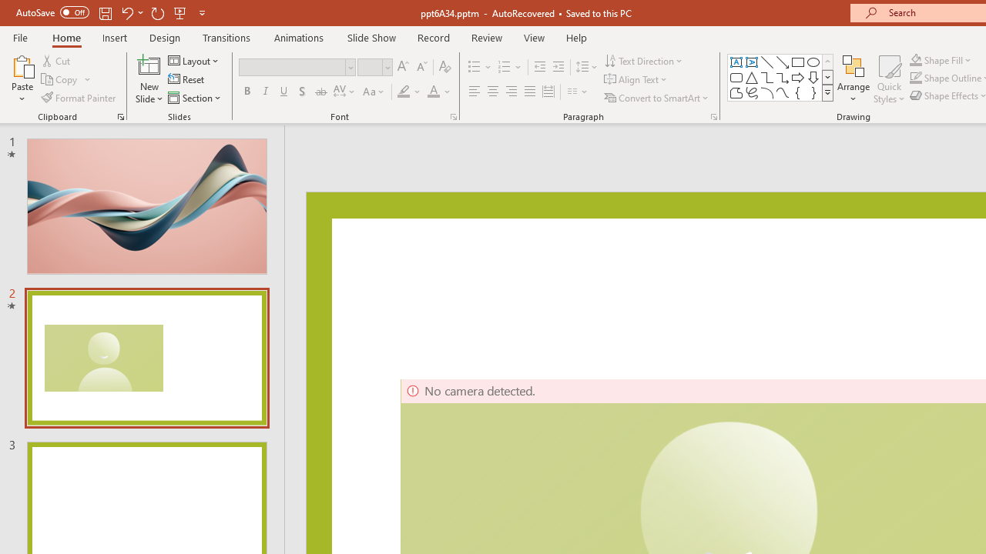  What do you see at coordinates (66, 37) in the screenshot?
I see `Home` at bounding box center [66, 37].